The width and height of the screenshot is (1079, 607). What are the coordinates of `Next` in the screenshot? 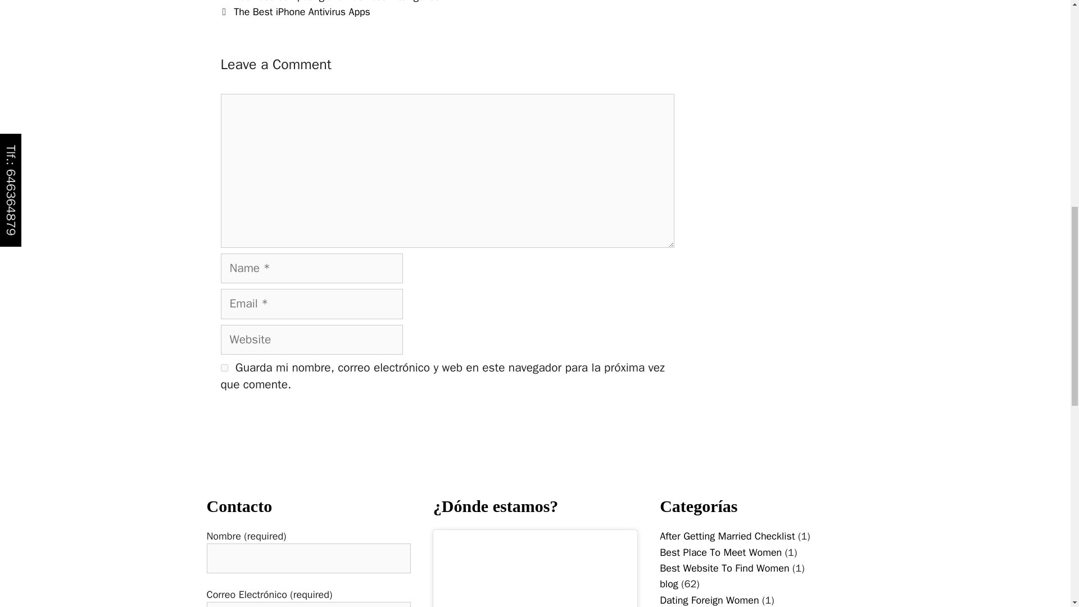 It's located at (294, 11).